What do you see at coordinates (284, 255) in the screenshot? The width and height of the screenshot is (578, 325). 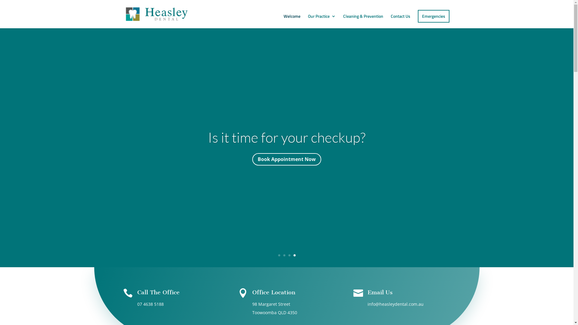 I see `2` at bounding box center [284, 255].